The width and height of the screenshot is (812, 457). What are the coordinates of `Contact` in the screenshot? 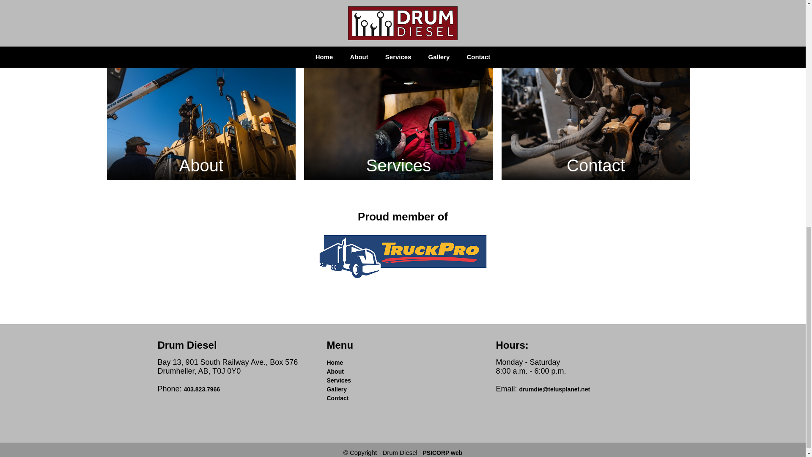 It's located at (596, 117).